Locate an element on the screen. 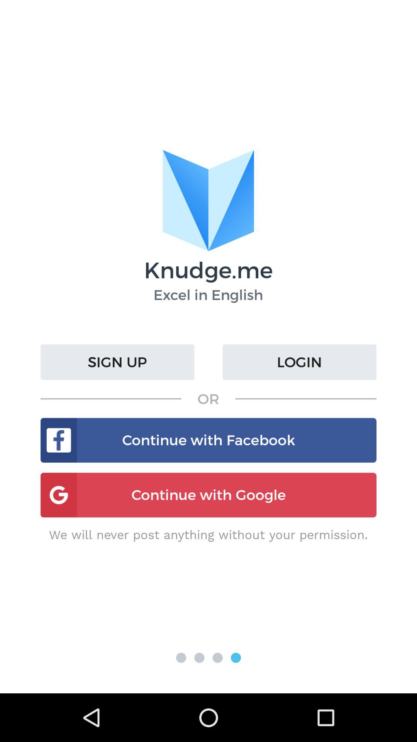  launch icon to the right of the sign up item is located at coordinates (300, 362).